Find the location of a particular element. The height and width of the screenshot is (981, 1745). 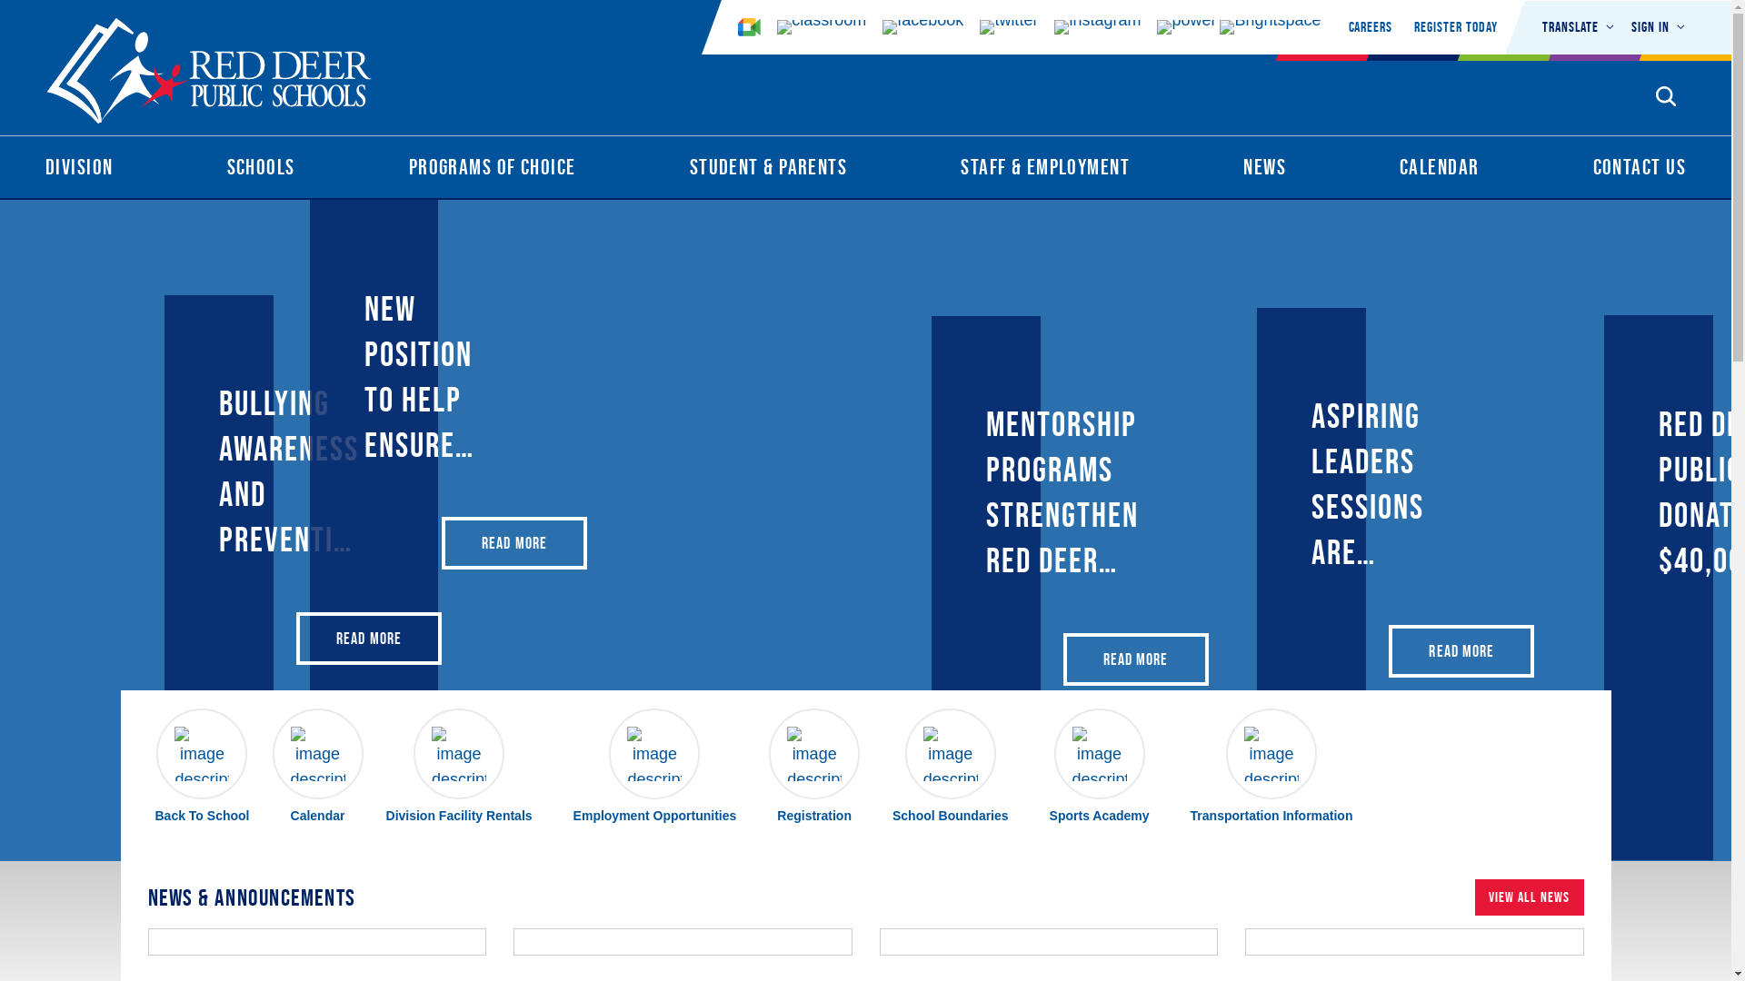

School Boundaries is located at coordinates (951, 768).